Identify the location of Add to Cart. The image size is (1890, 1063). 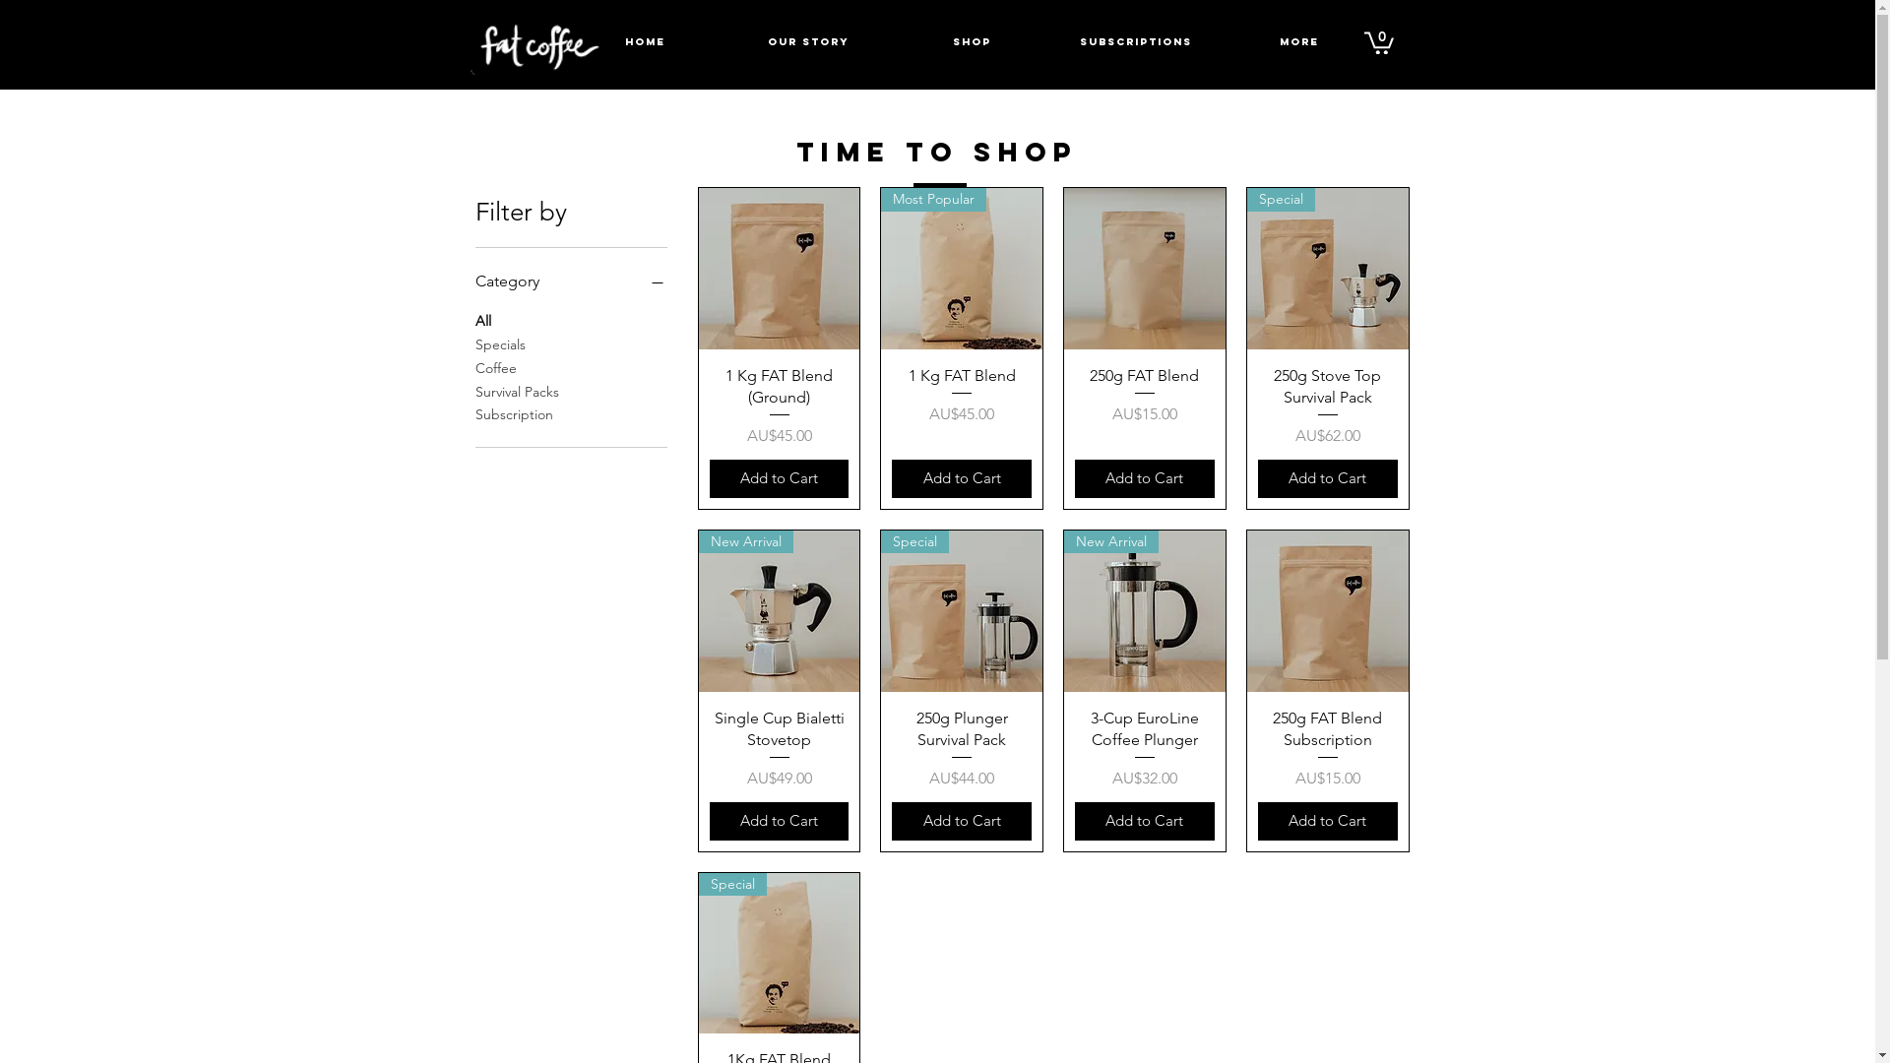
(962, 478).